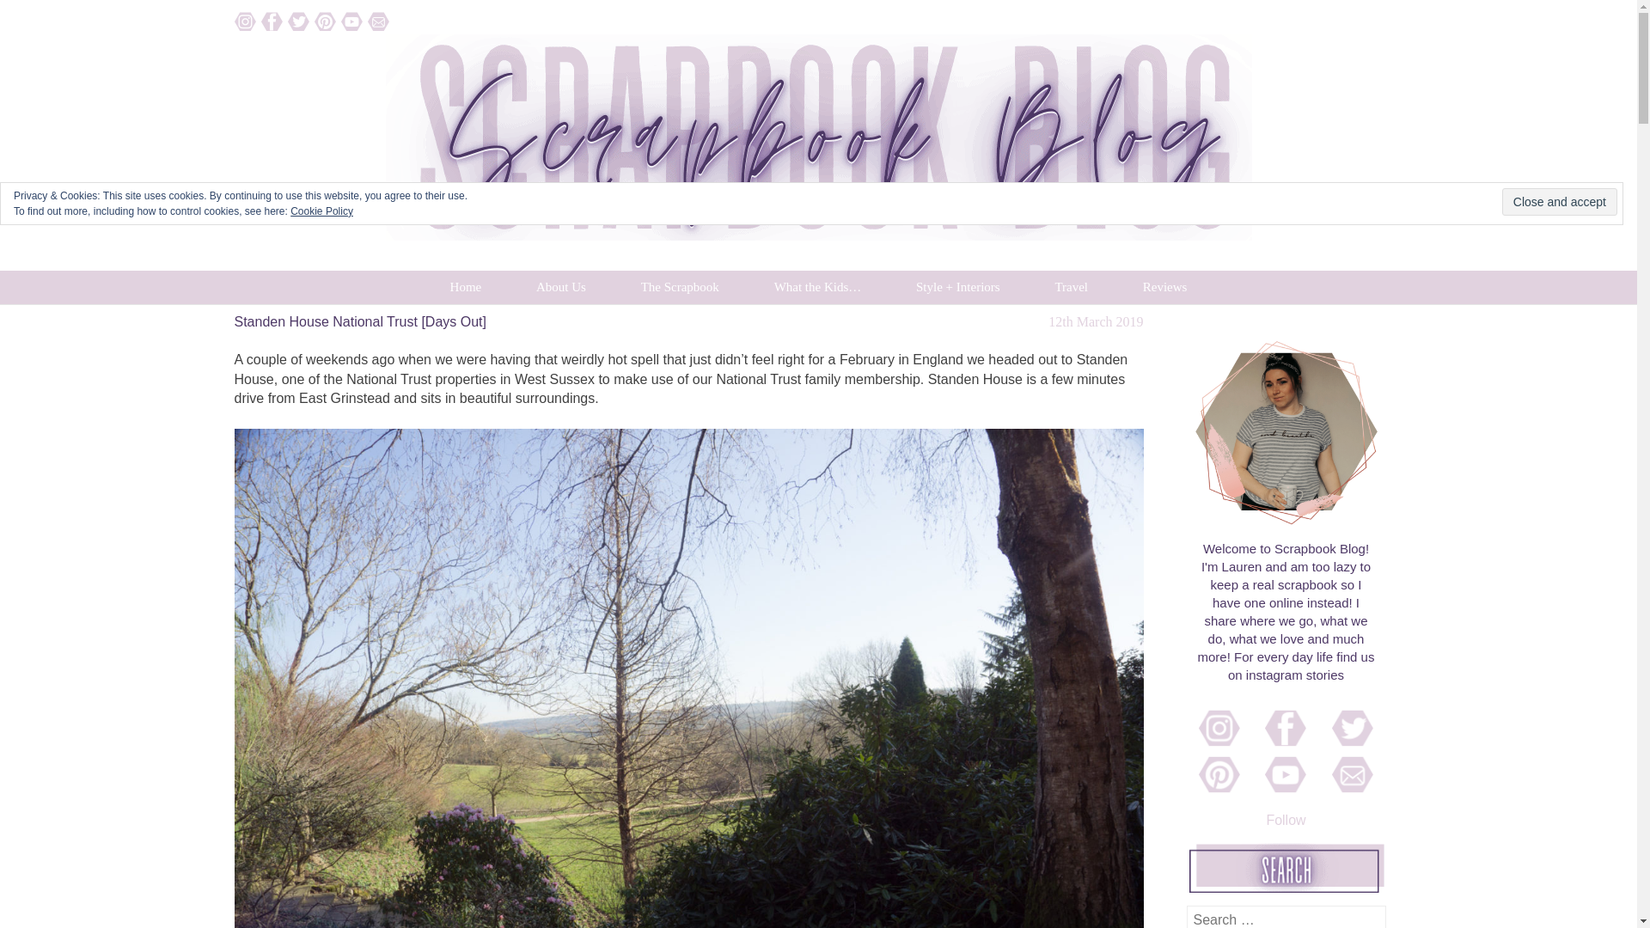  What do you see at coordinates (1559, 201) in the screenshot?
I see `Close and accept` at bounding box center [1559, 201].